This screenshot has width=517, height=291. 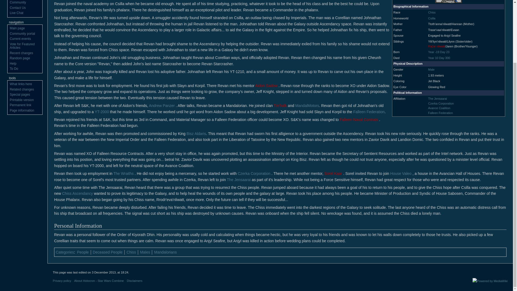 I want to click on Categories, so click(x=65, y=252).